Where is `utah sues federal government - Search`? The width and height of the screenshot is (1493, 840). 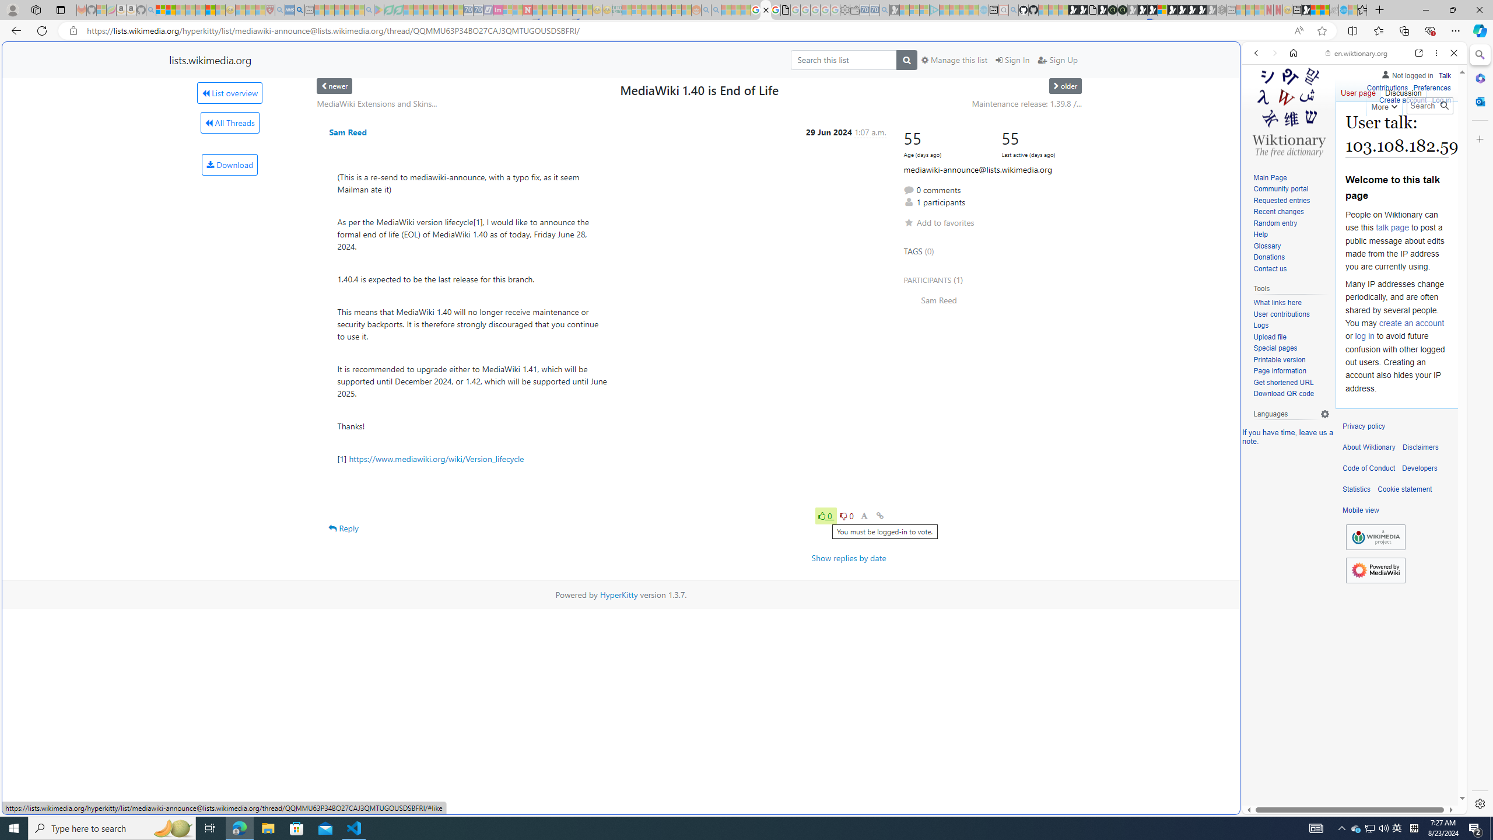 utah sues federal government - Search is located at coordinates (299, 10).